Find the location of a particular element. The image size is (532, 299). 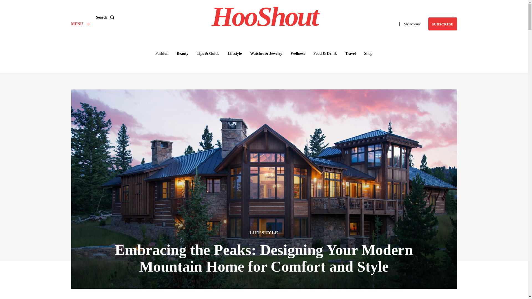

MENU is located at coordinates (80, 24).